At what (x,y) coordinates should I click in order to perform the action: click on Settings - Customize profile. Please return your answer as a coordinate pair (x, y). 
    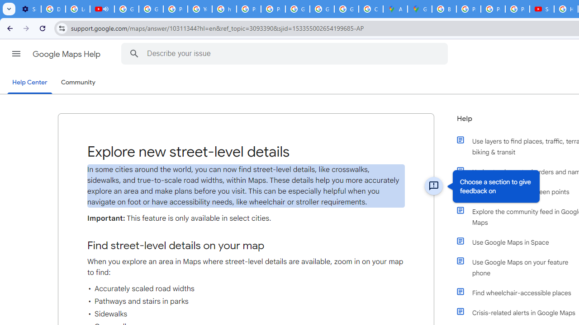
    Looking at the image, I should click on (29, 9).